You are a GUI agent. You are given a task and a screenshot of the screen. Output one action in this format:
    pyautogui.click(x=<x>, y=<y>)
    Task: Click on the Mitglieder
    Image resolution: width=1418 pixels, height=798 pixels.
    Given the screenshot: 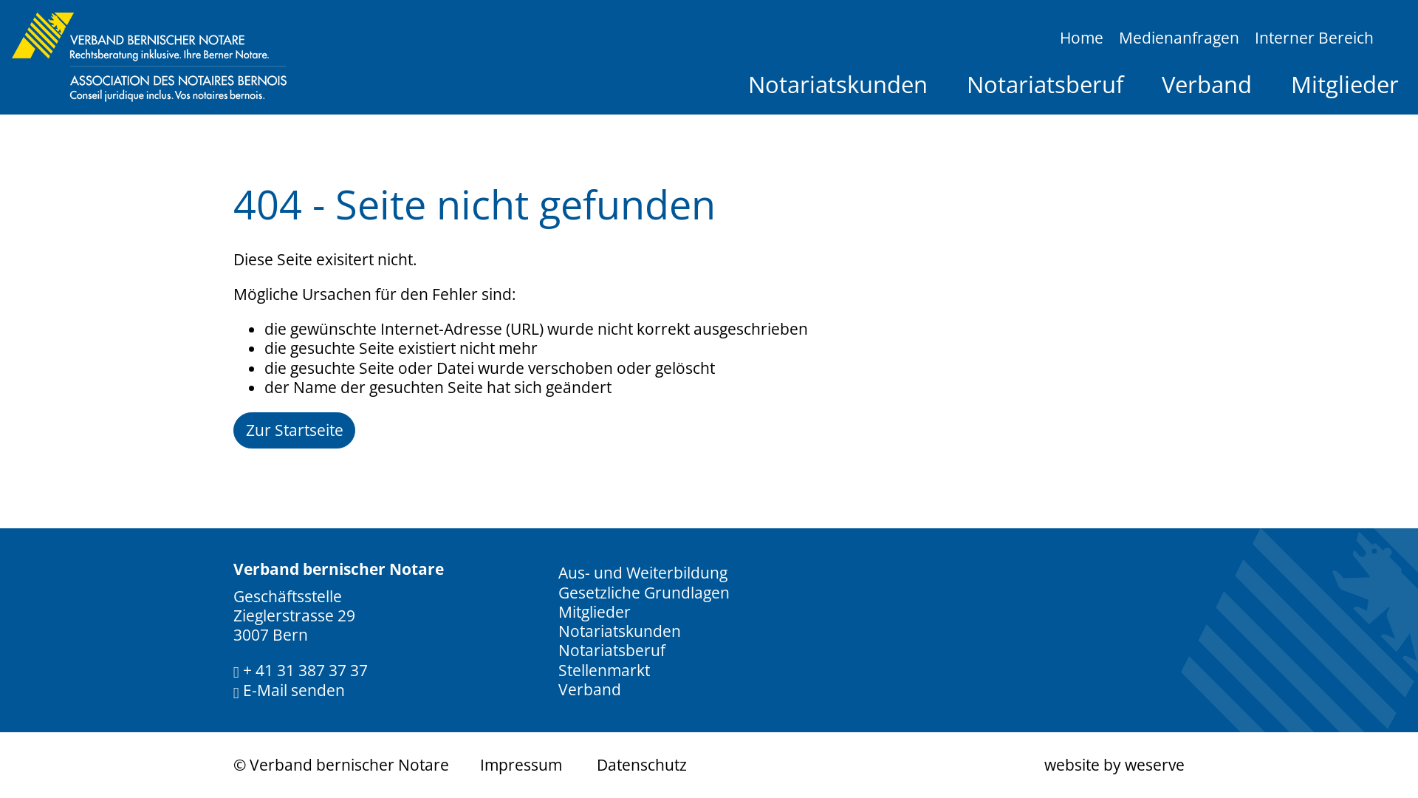 What is the action you would take?
    pyautogui.click(x=709, y=612)
    